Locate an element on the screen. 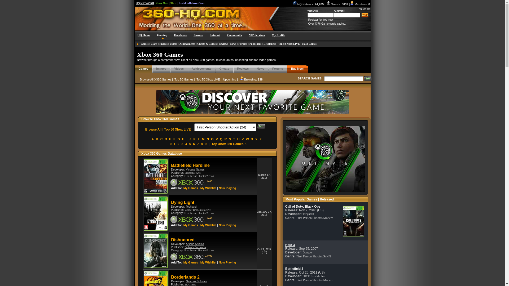  L is located at coordinates (199, 139).